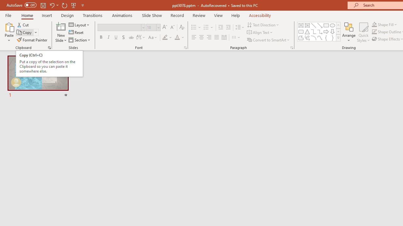  What do you see at coordinates (116, 38) in the screenshot?
I see `Underline` at bounding box center [116, 38].